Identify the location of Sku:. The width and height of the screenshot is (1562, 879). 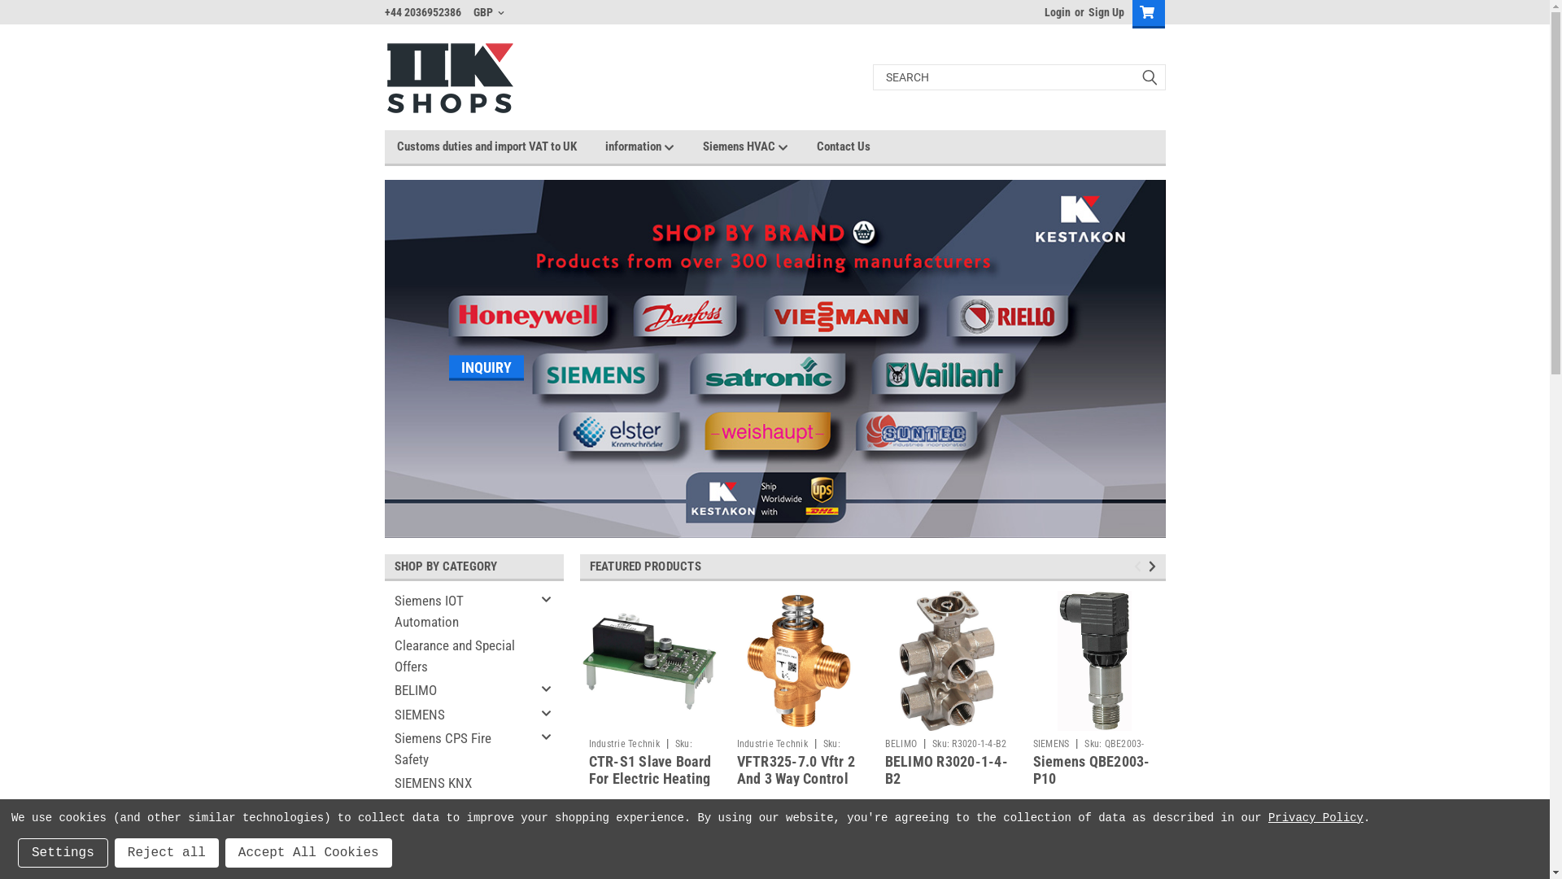
(789, 752).